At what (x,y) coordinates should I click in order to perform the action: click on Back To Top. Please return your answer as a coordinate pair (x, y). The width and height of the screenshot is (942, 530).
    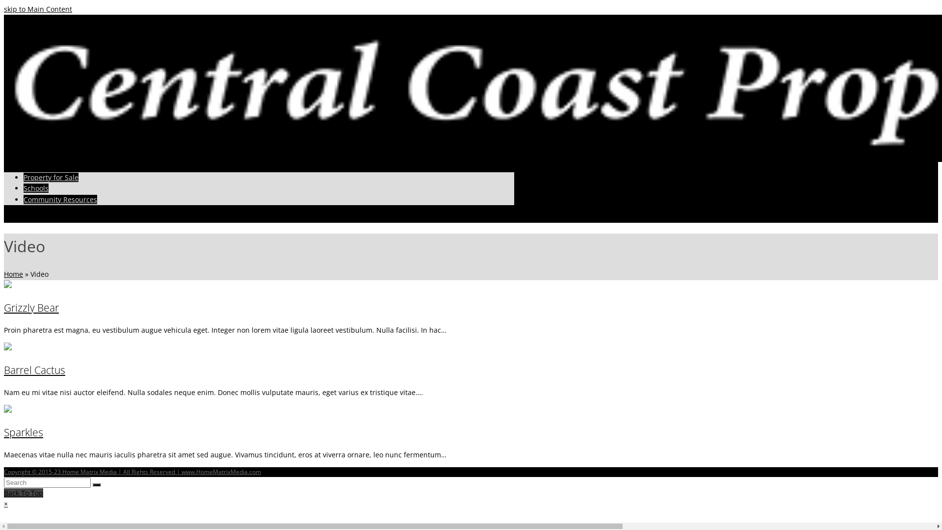
    Looking at the image, I should click on (24, 493).